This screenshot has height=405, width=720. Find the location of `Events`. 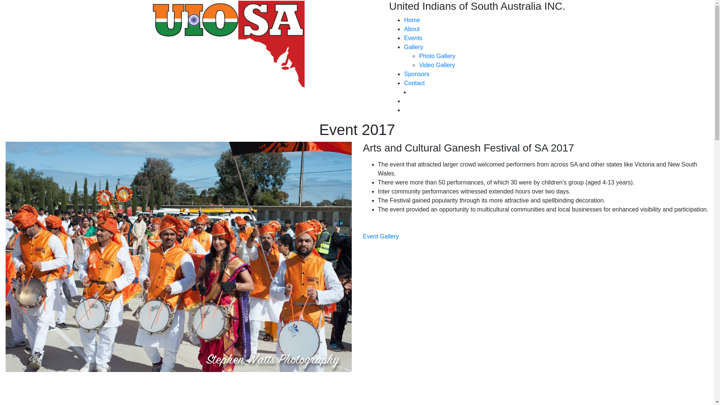

Events is located at coordinates (413, 38).